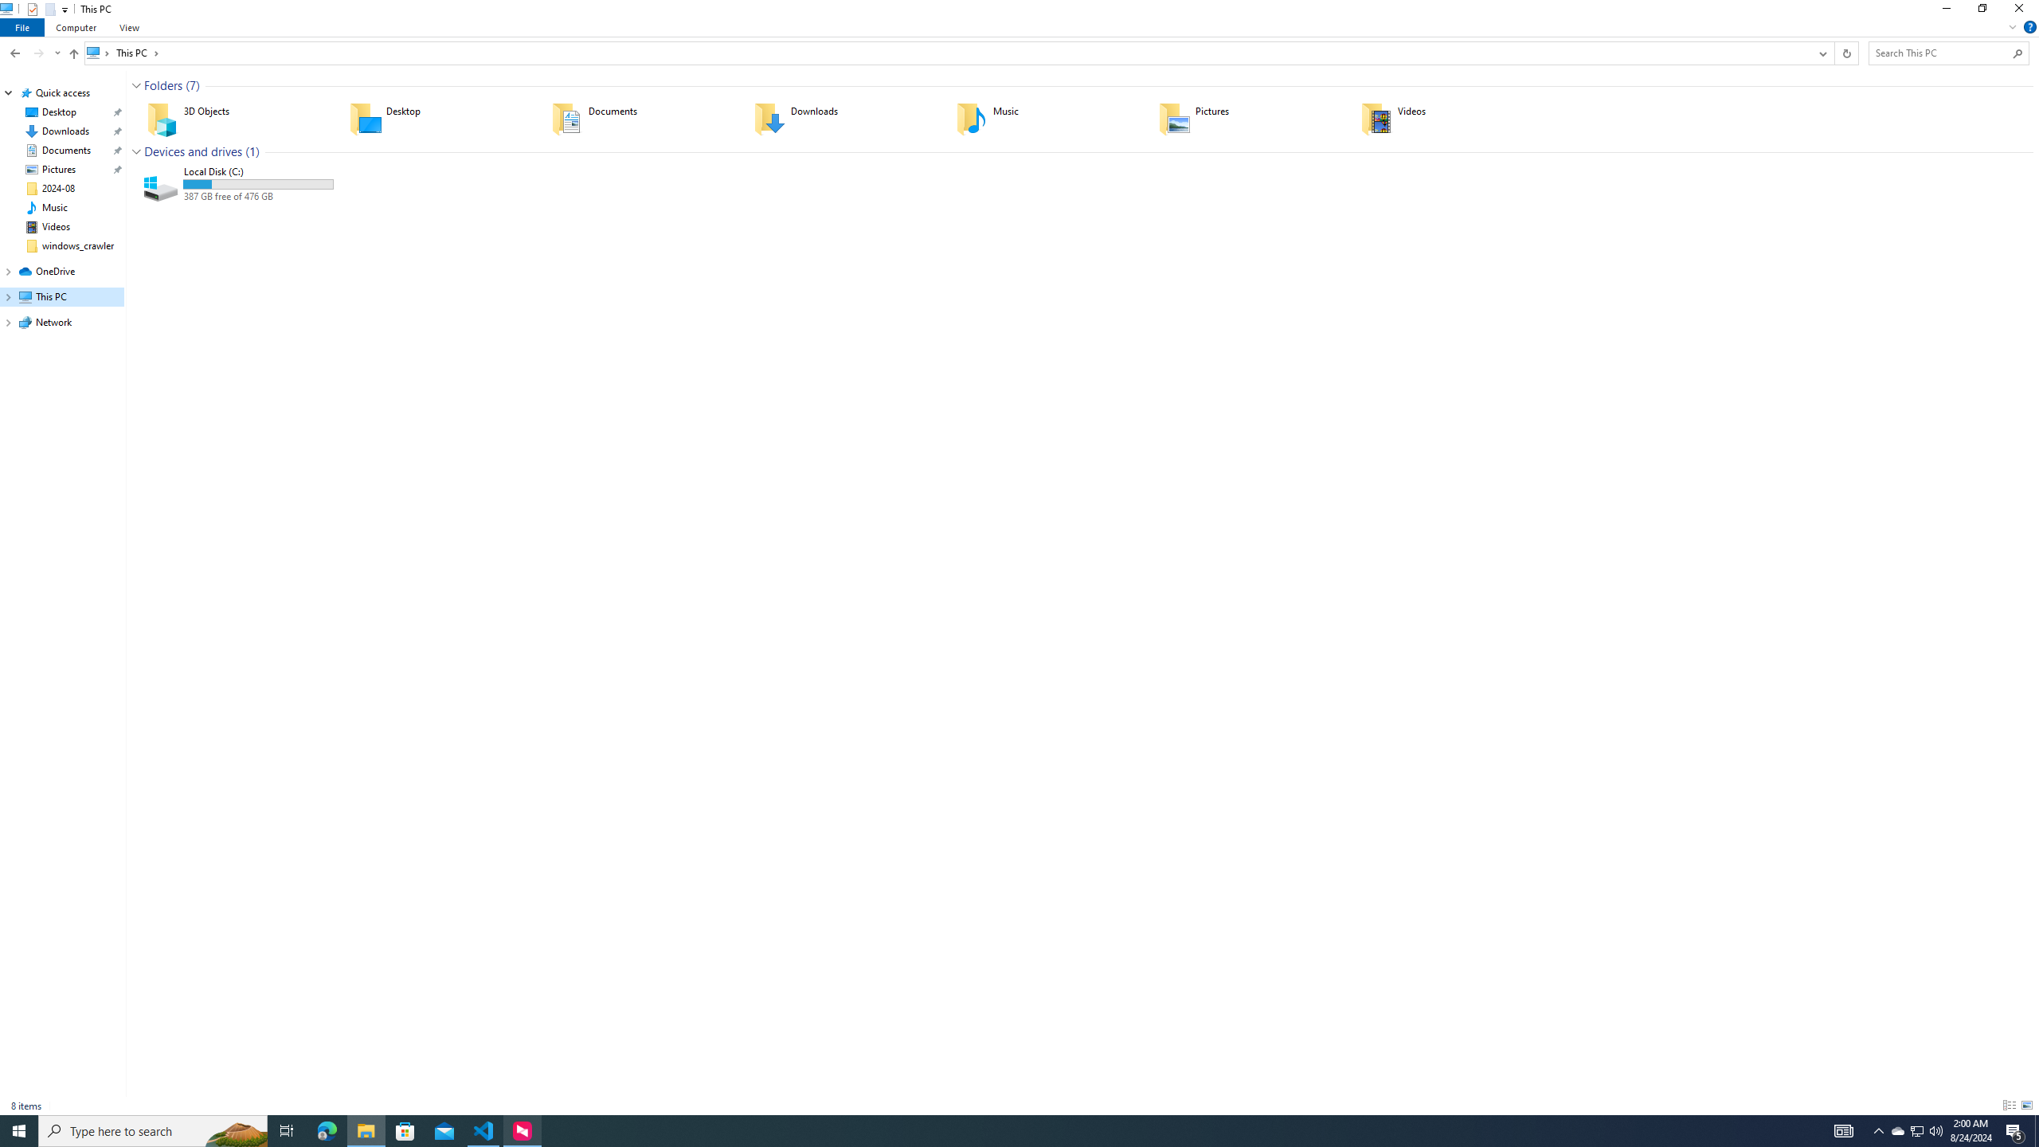 The width and height of the screenshot is (2039, 1147). I want to click on Restore, so click(1982, 11).